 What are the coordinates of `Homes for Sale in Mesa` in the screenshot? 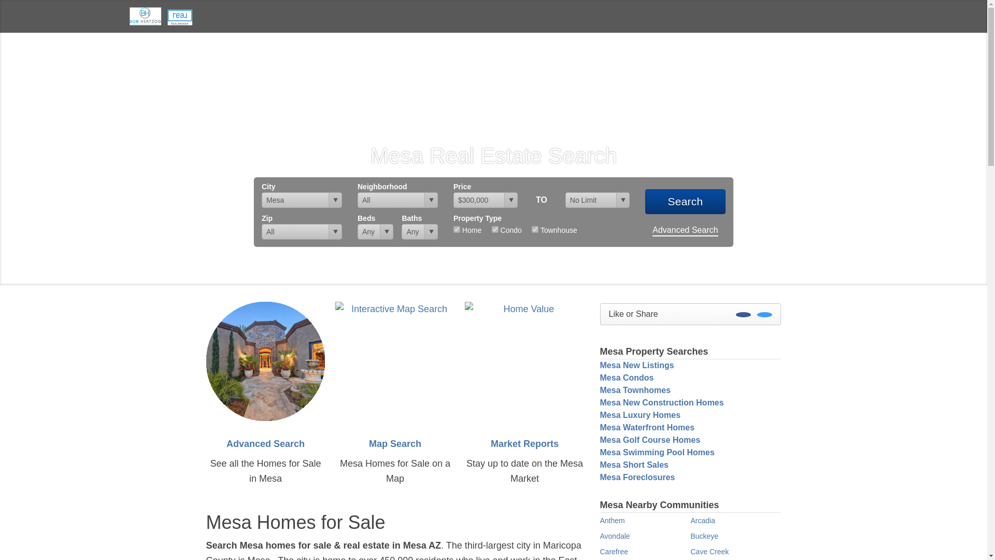 It's located at (265, 361).